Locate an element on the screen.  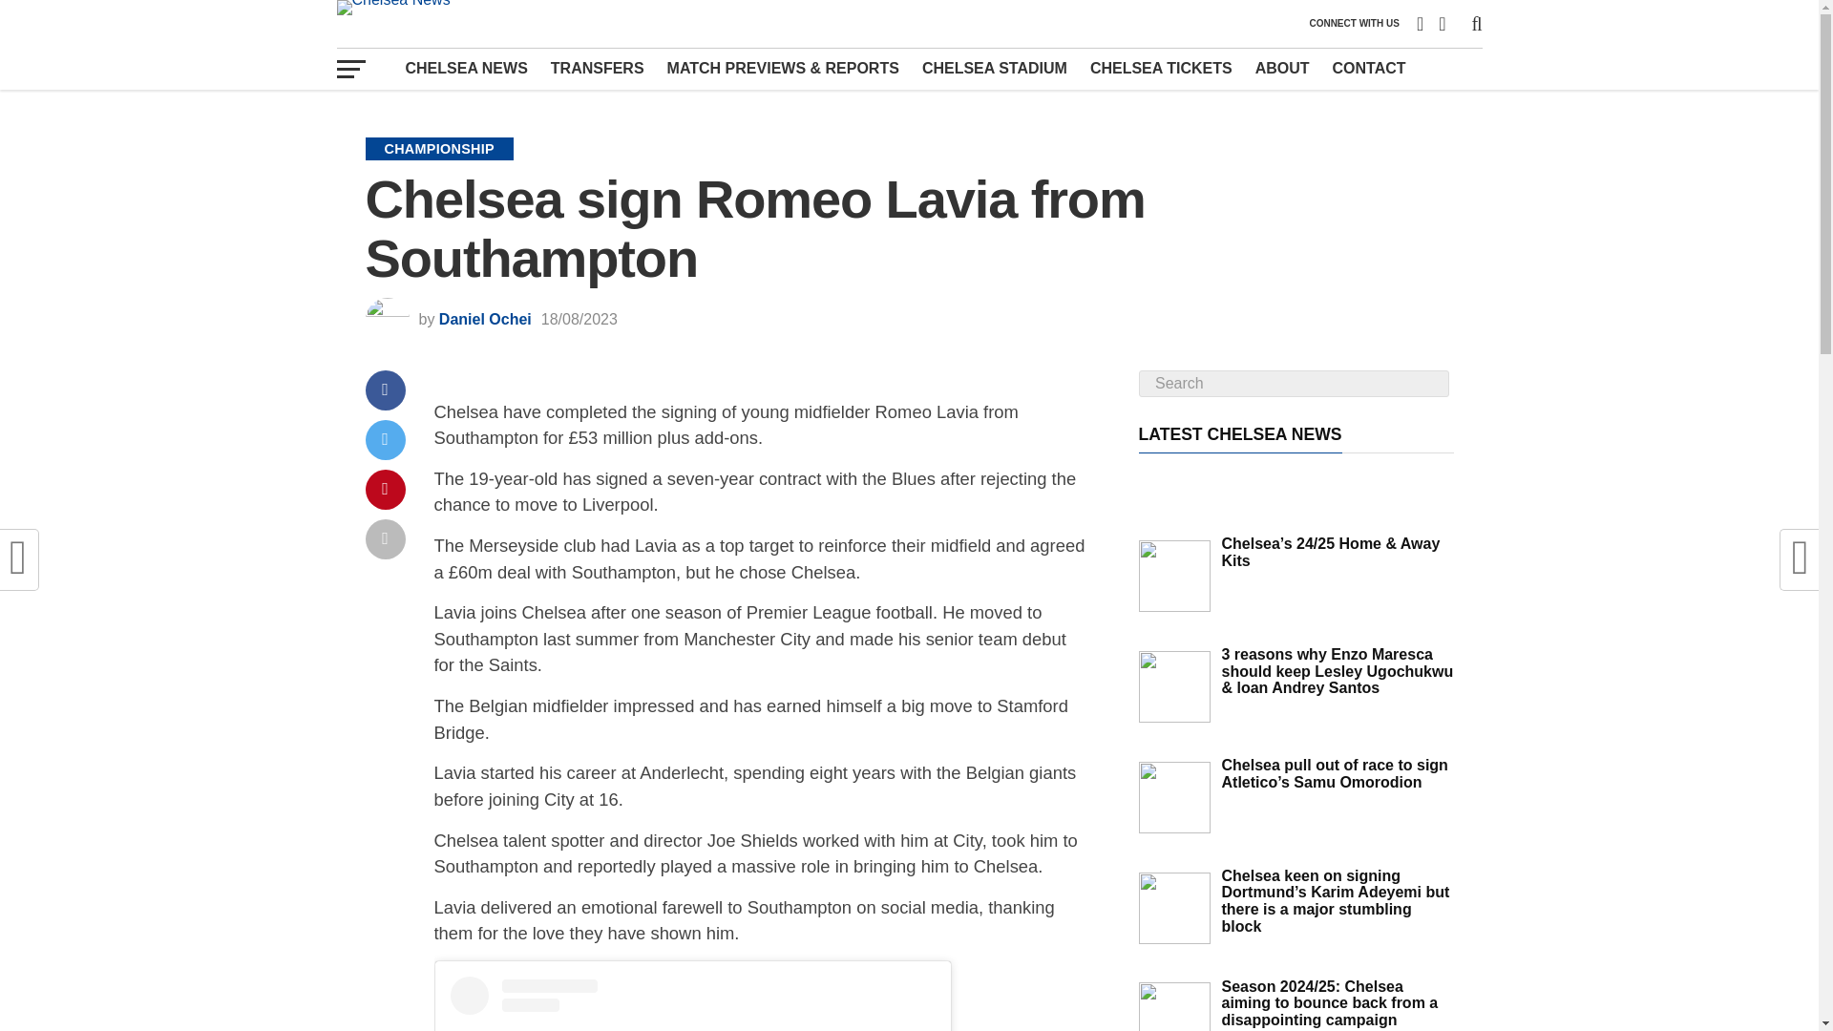
ABOUT is located at coordinates (1283, 68).